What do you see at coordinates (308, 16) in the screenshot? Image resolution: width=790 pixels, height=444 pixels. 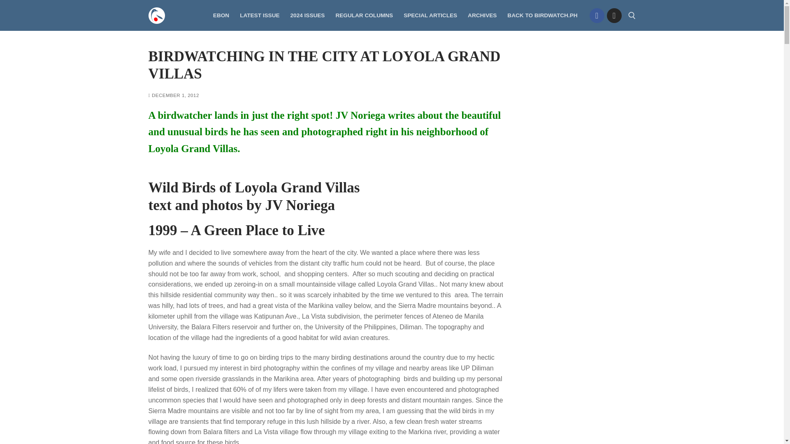 I see `2024 ISSUES` at bounding box center [308, 16].